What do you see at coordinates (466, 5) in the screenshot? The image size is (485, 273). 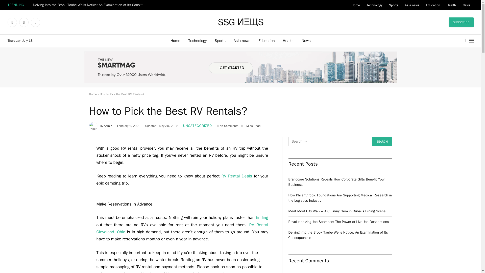 I see `News` at bounding box center [466, 5].